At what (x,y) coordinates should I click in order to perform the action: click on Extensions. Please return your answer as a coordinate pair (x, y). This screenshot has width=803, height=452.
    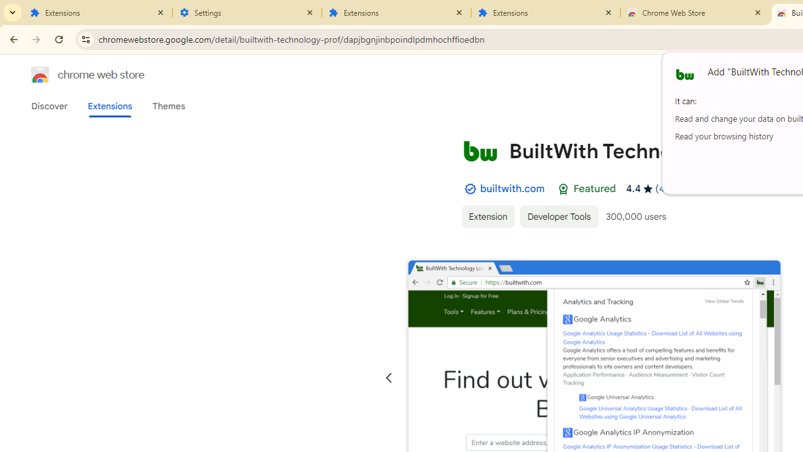
    Looking at the image, I should click on (98, 13).